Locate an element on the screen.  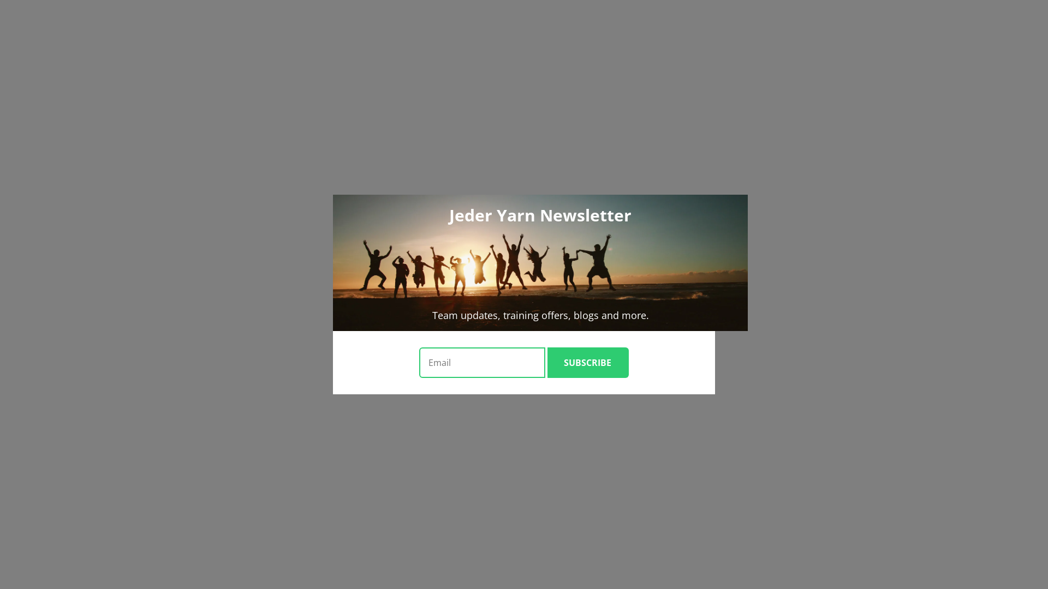
Resources is located at coordinates (44, 536).